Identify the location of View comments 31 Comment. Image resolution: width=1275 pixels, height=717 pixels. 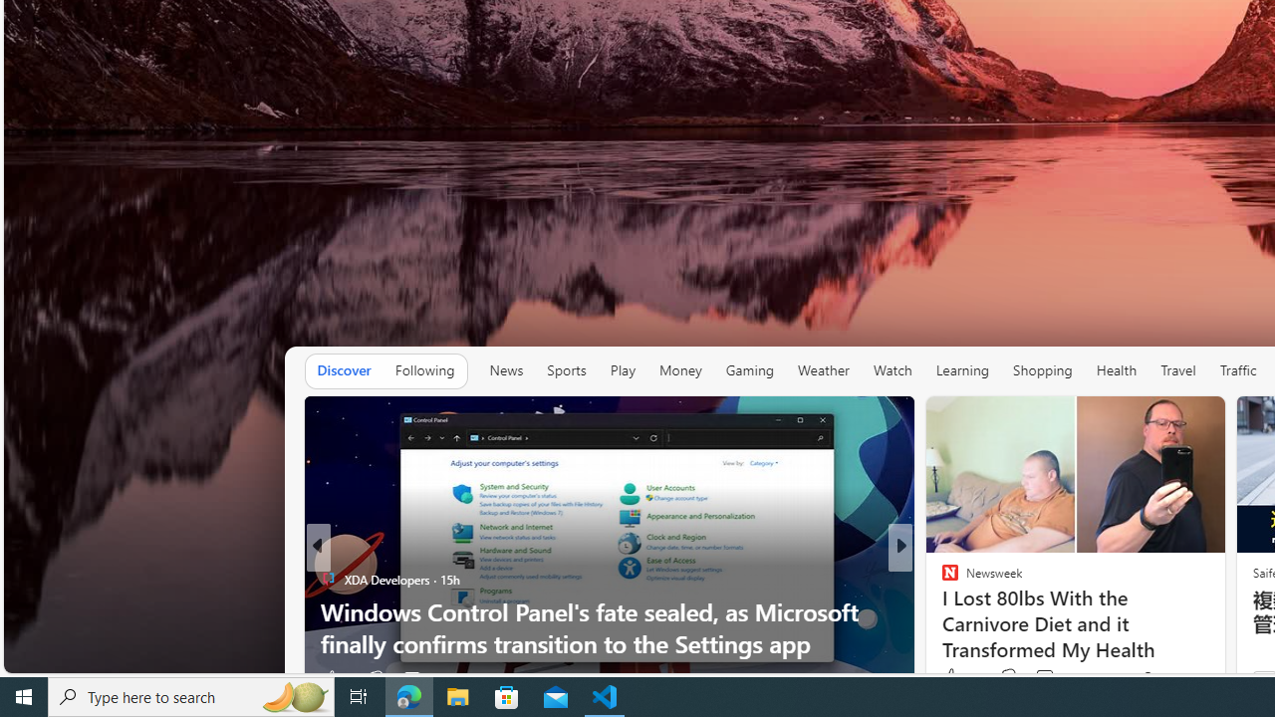
(1048, 678).